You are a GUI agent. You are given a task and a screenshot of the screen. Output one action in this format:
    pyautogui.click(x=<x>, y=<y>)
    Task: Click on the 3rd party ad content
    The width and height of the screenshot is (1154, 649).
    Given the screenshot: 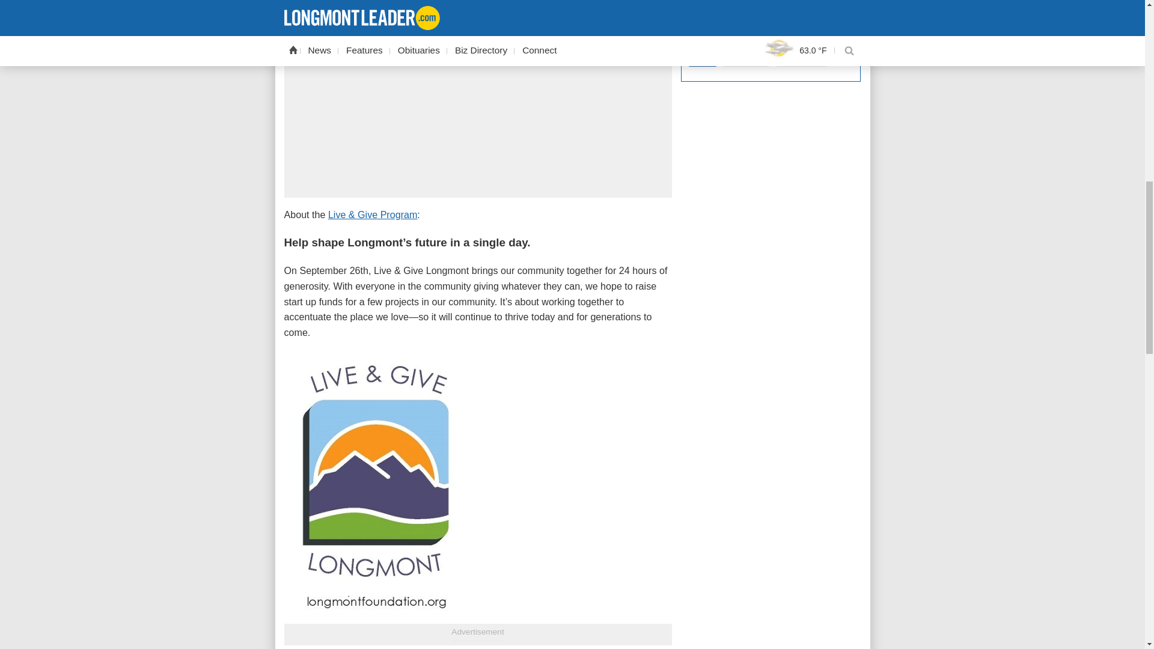 What is the action you would take?
    pyautogui.click(x=477, y=118)
    